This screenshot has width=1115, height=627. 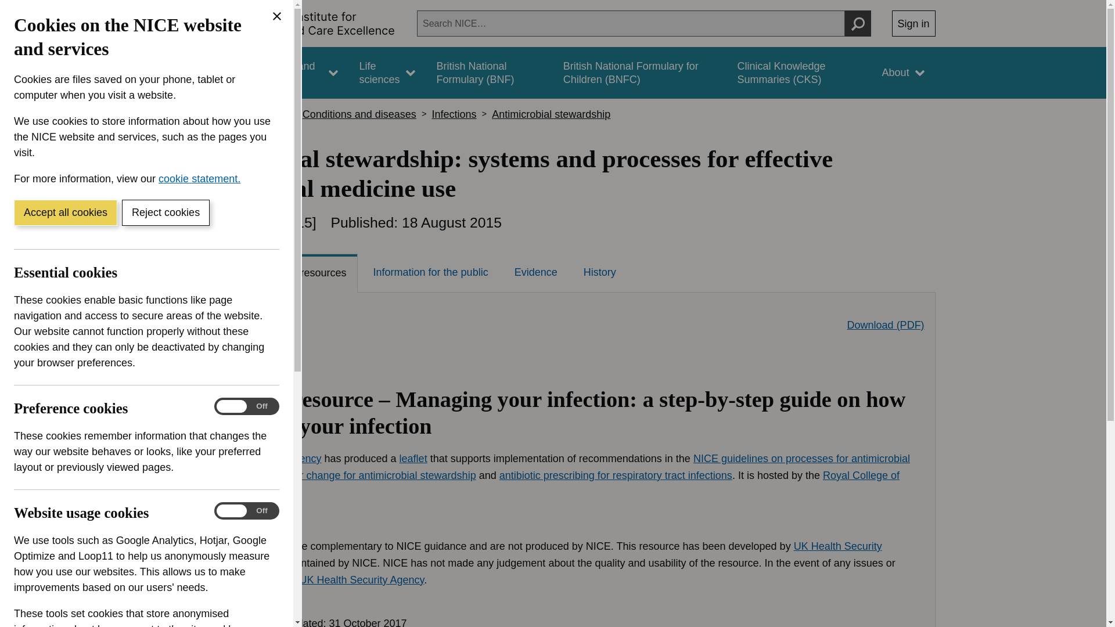 I want to click on Standards and indicators, so click(x=292, y=73).